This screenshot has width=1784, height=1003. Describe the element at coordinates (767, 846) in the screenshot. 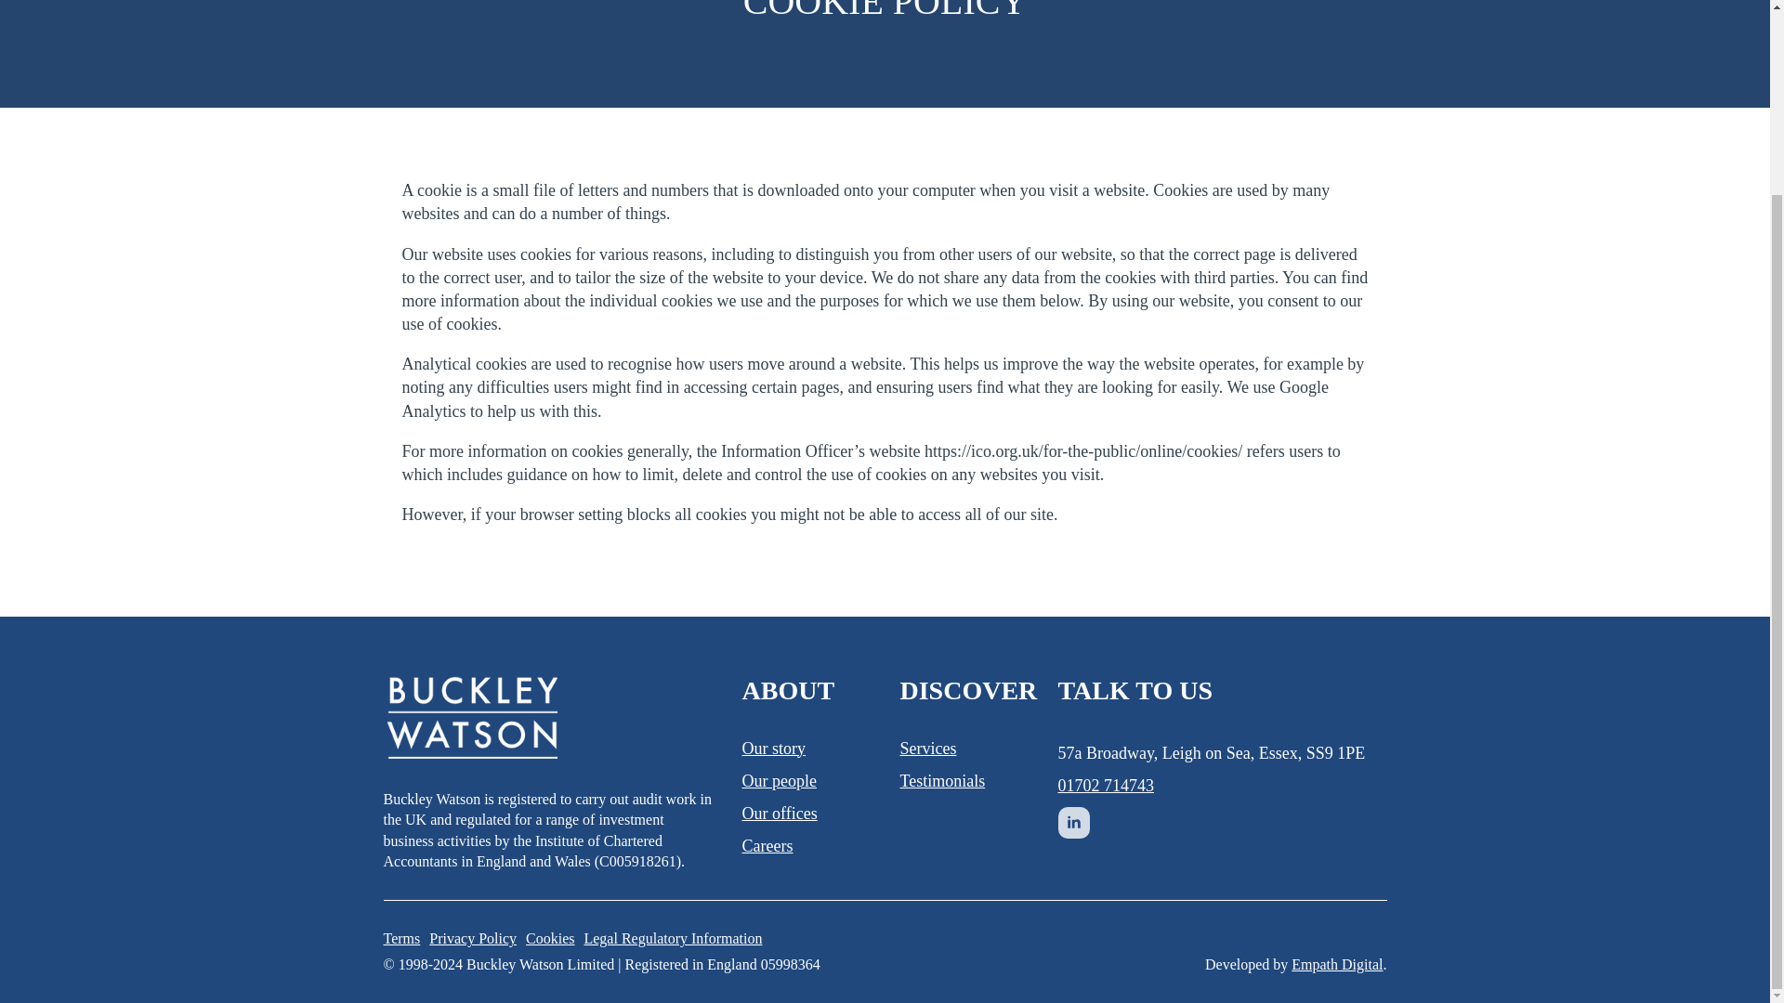

I see `Careers` at that location.